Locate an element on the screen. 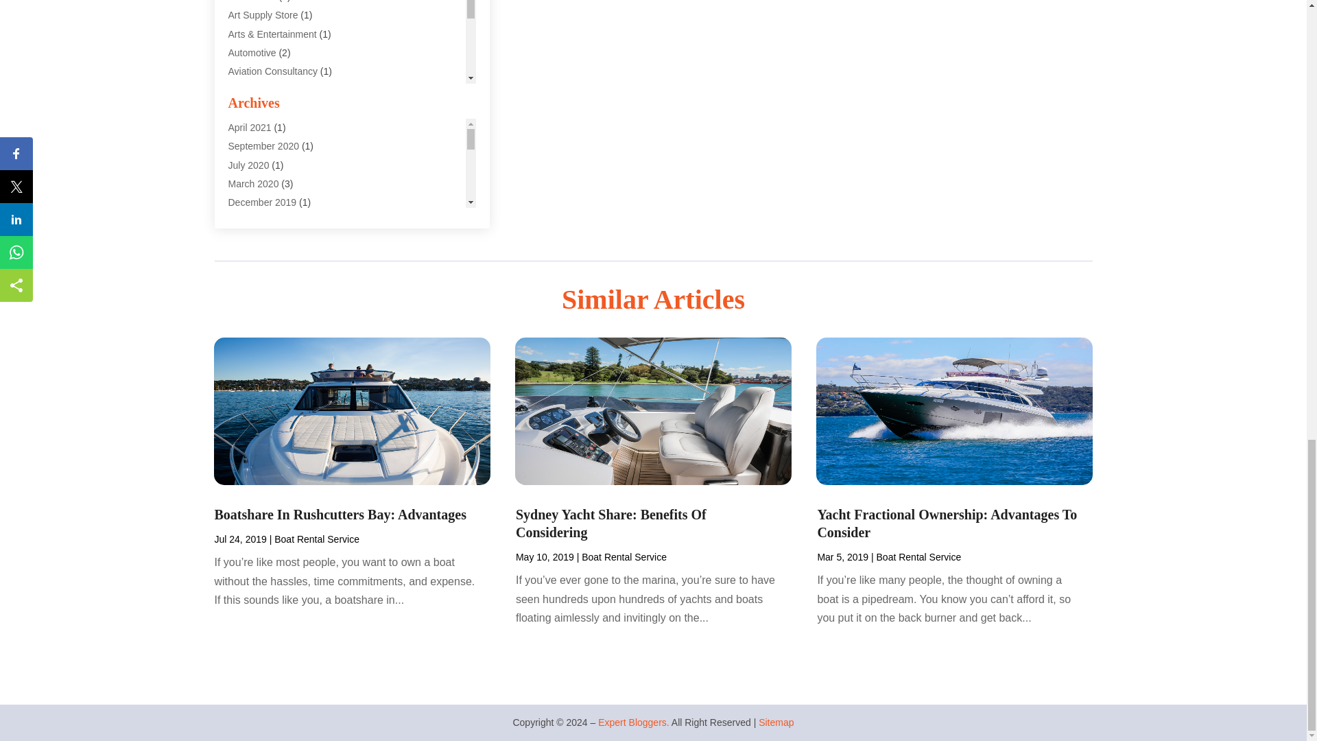  Automotive is located at coordinates (251, 53).